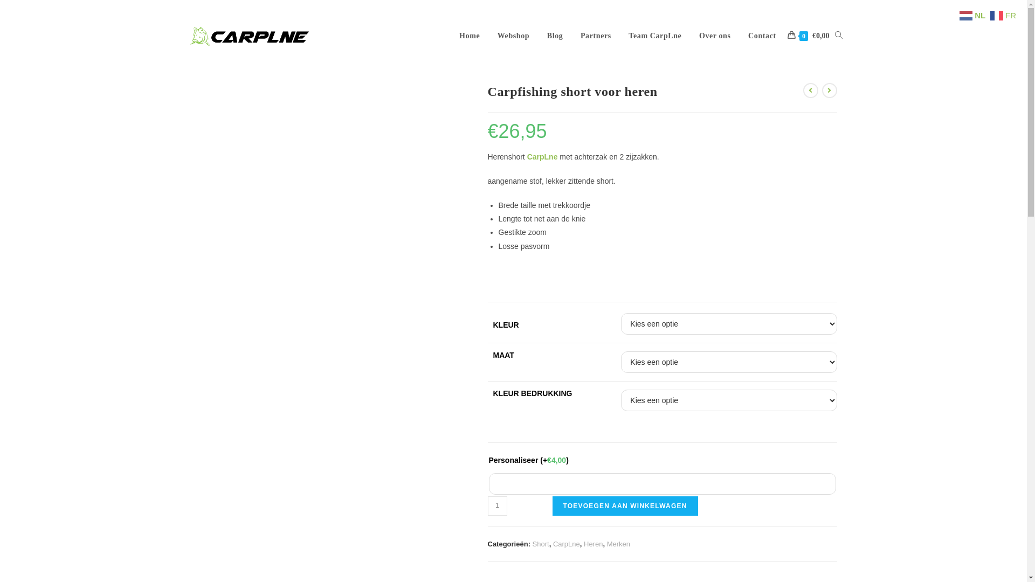  What do you see at coordinates (593, 544) in the screenshot?
I see `Heren` at bounding box center [593, 544].